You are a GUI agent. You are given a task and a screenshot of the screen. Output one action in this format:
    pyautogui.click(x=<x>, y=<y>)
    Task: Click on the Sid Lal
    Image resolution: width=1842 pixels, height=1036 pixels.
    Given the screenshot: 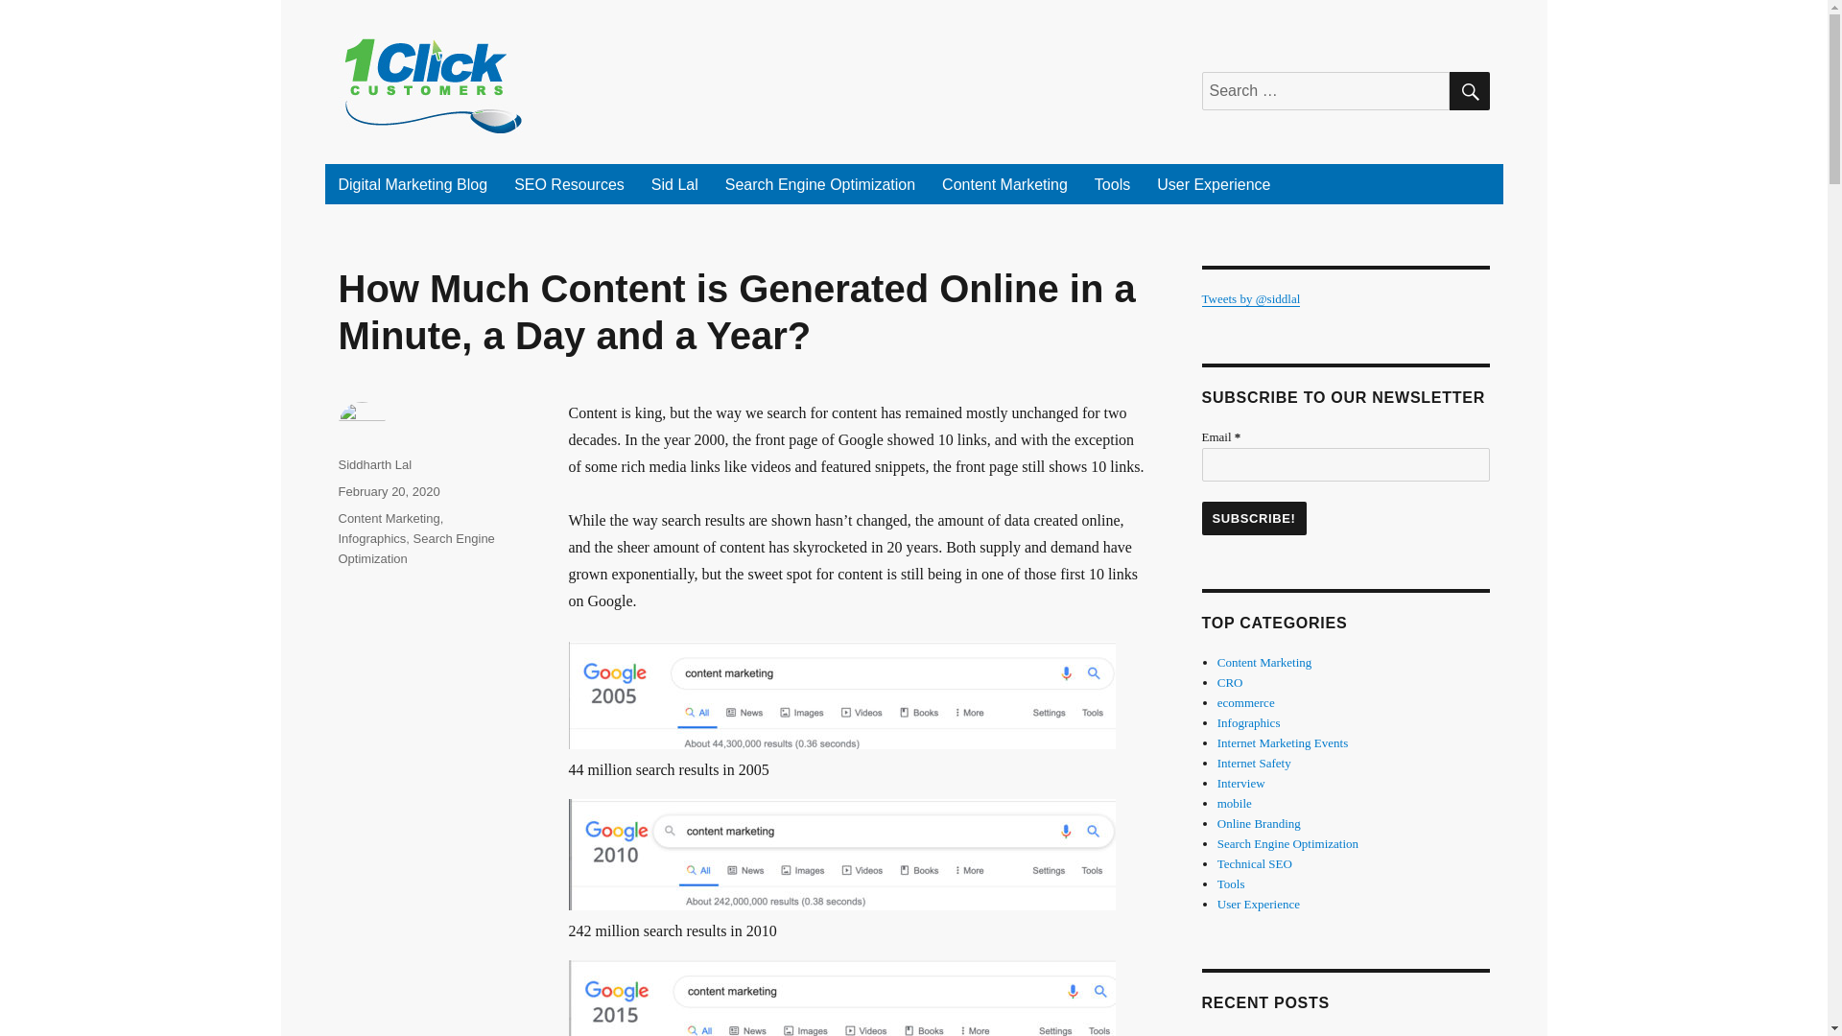 What is the action you would take?
    pyautogui.click(x=673, y=183)
    